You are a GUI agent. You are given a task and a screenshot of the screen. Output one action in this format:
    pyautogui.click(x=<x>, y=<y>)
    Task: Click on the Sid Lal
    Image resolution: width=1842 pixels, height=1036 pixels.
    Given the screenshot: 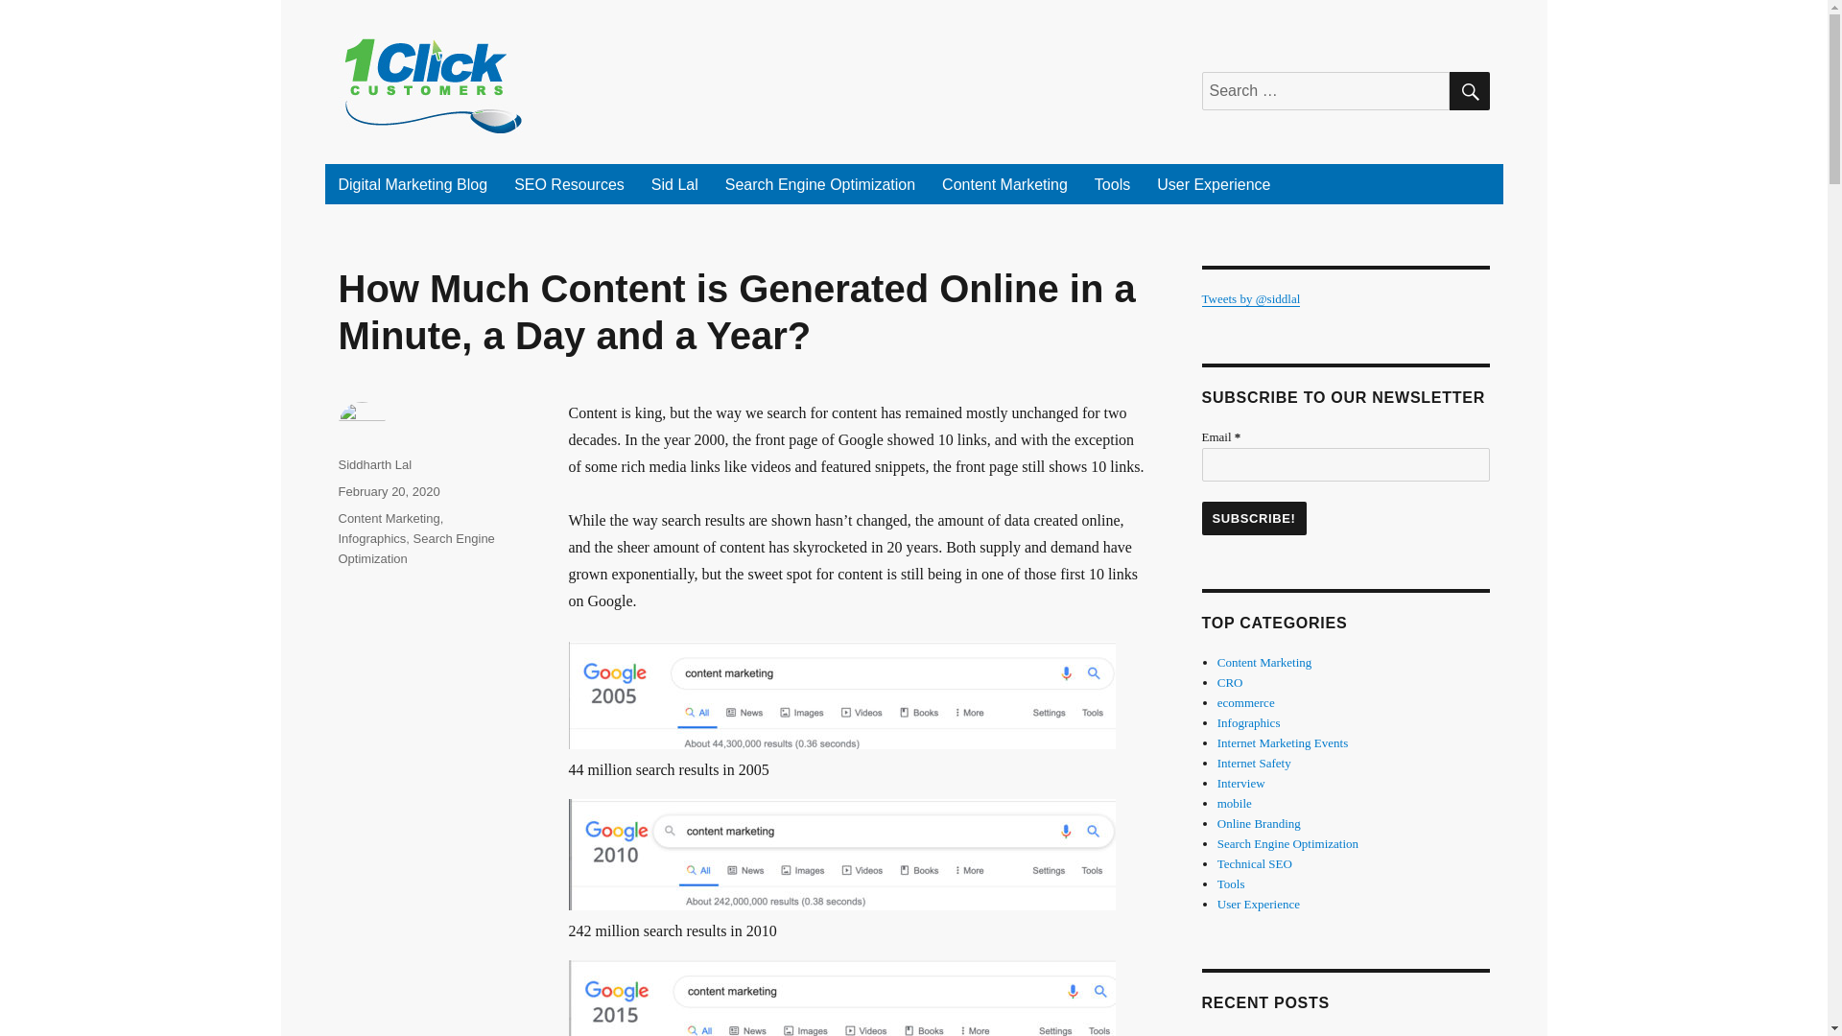 What is the action you would take?
    pyautogui.click(x=673, y=183)
    